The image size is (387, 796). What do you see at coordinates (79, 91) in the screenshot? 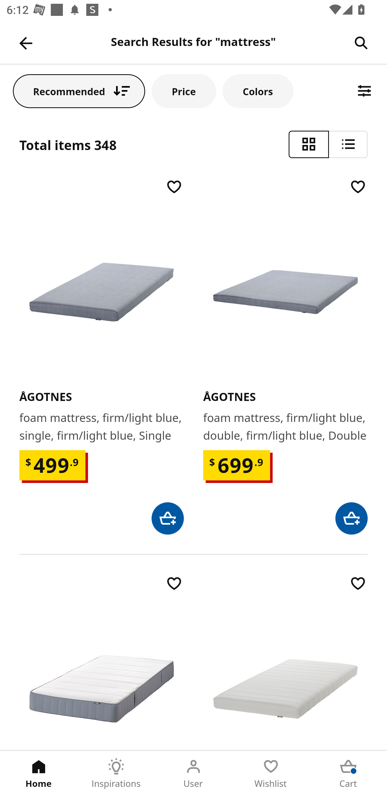
I see `Recommended` at bounding box center [79, 91].